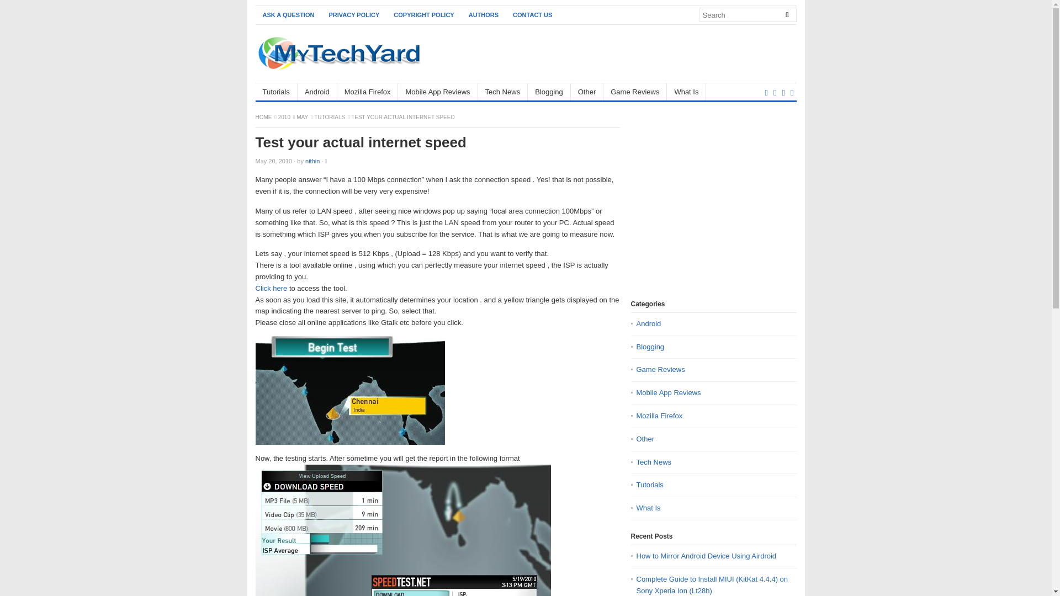  I want to click on Other, so click(587, 92).